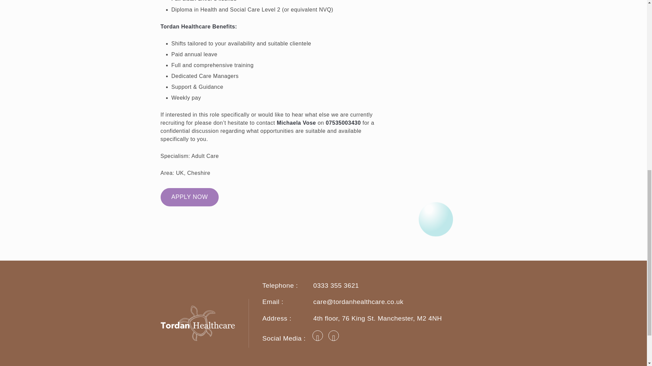  What do you see at coordinates (189, 197) in the screenshot?
I see `APPLY NOW` at bounding box center [189, 197].